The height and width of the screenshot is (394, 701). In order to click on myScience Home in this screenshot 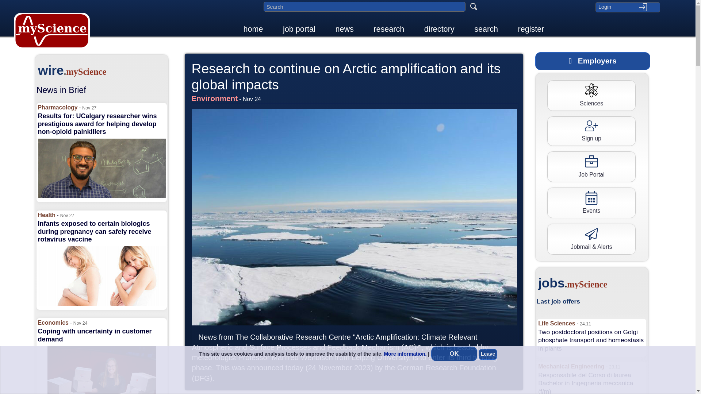, I will do `click(52, 31)`.